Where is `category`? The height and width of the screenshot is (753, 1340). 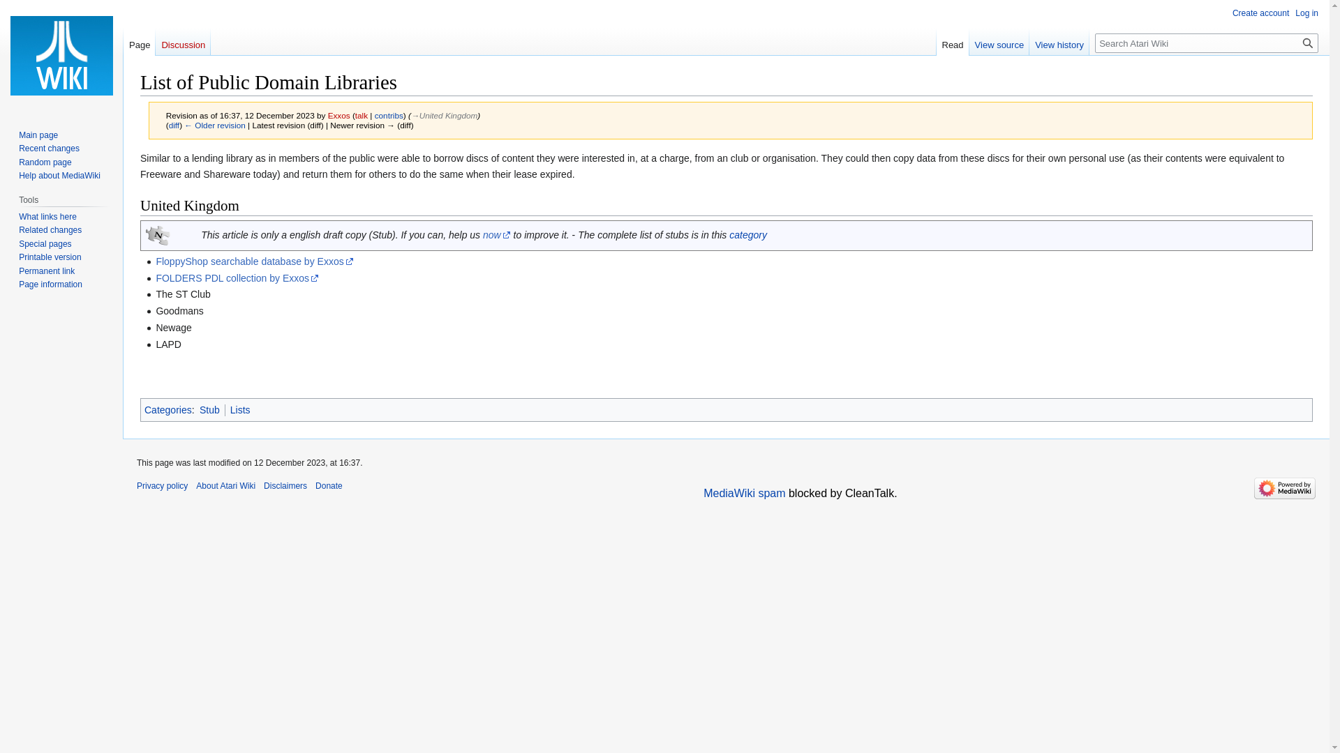 category is located at coordinates (747, 234).